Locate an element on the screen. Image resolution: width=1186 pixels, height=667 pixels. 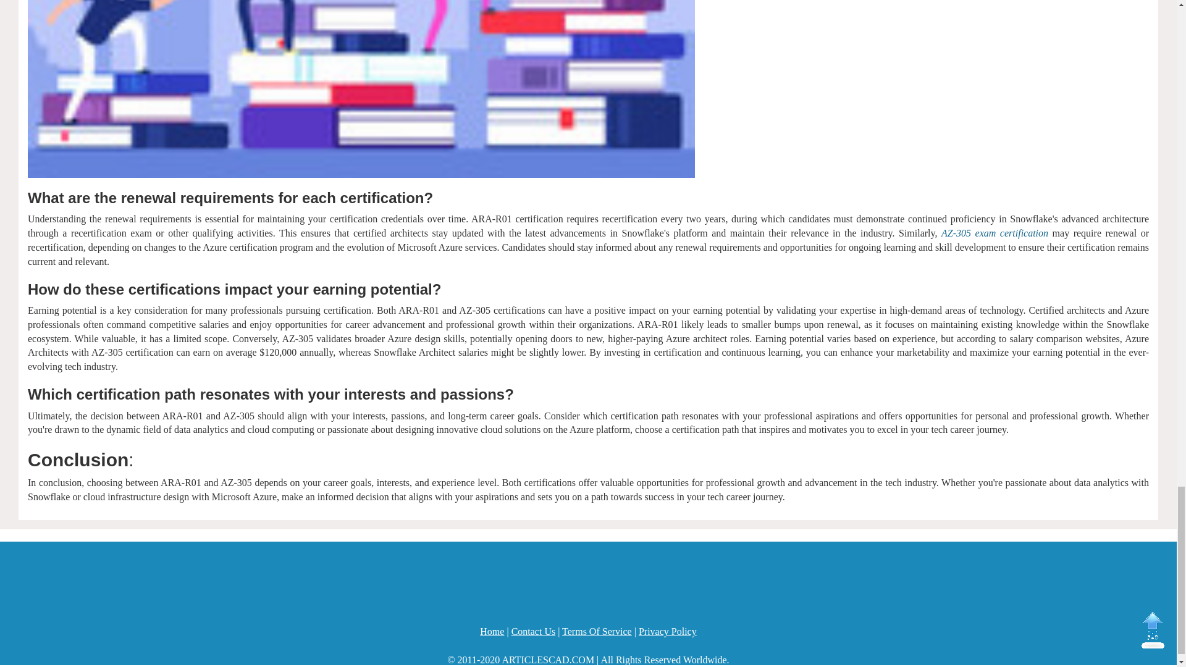
Contact Us is located at coordinates (534, 631).